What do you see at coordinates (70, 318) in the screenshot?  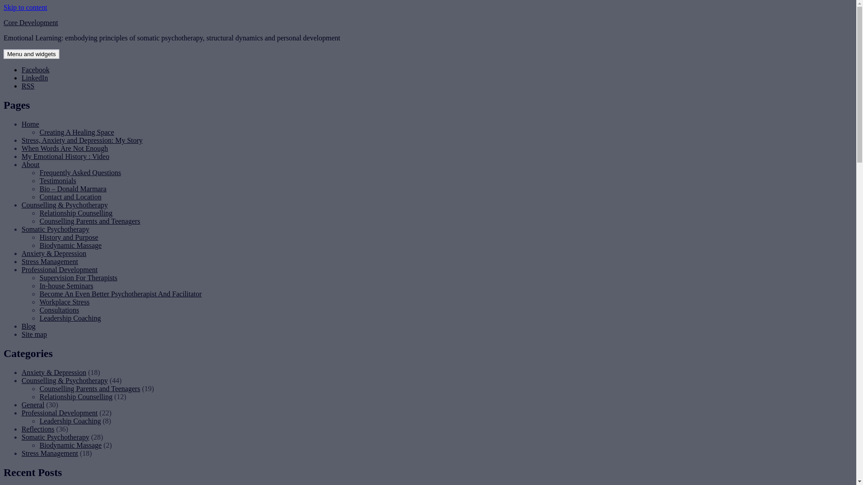 I see `Leadership Coaching` at bounding box center [70, 318].